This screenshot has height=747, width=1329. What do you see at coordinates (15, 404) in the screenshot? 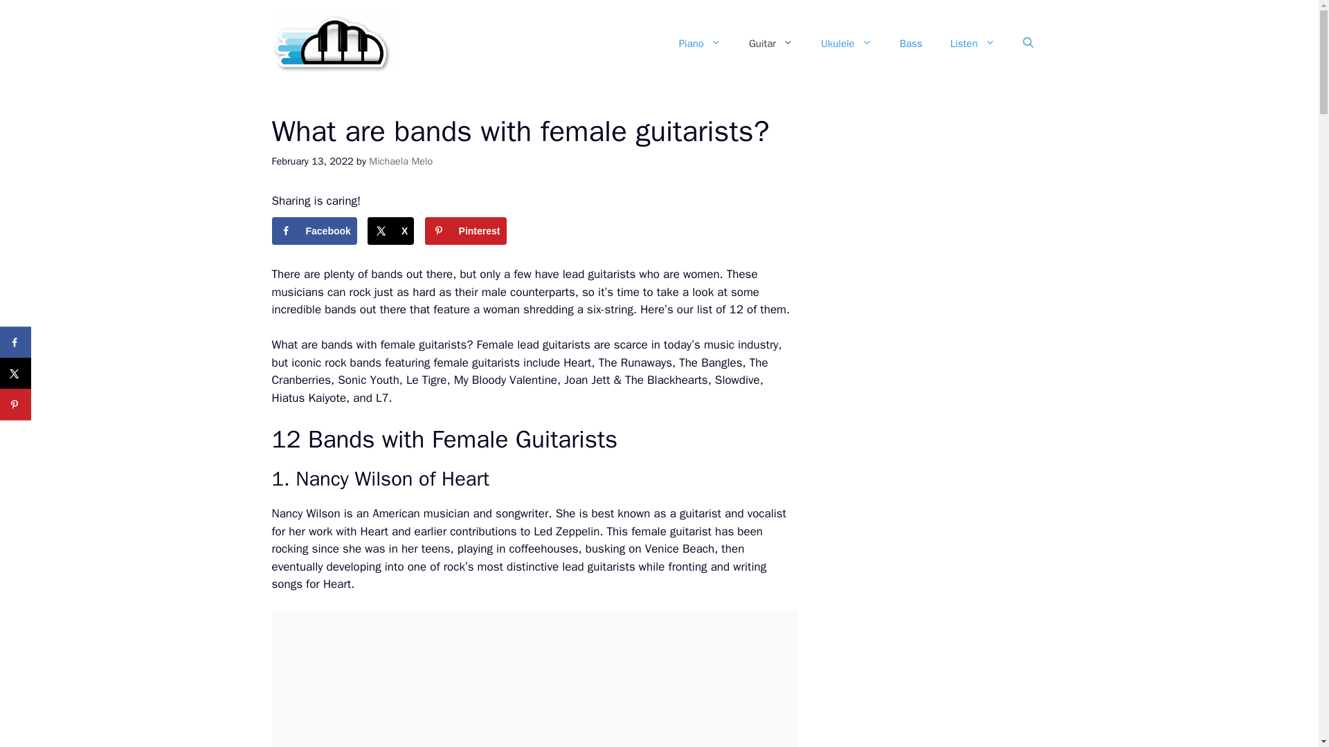
I see `Save to Pinterest` at bounding box center [15, 404].